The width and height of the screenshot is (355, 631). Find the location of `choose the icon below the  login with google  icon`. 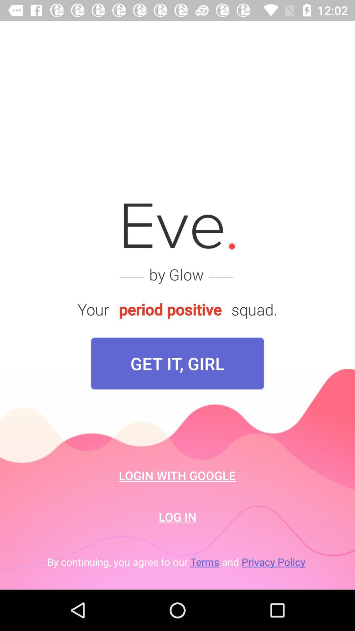

choose the icon below the  login with google  icon is located at coordinates (177, 517).